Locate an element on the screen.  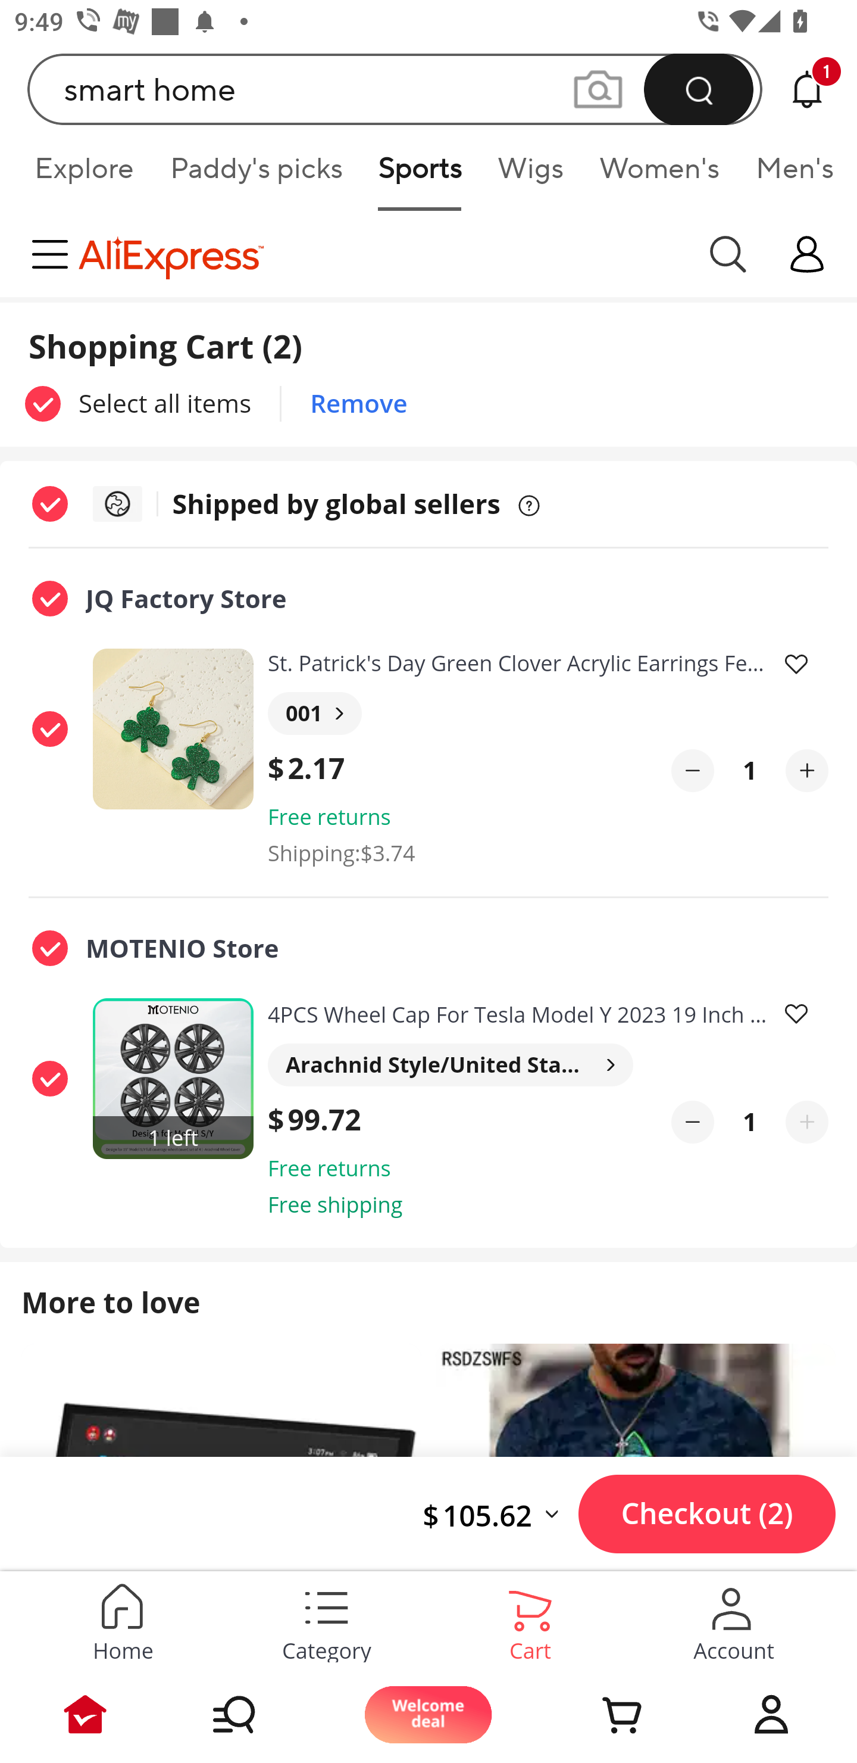
Category is located at coordinates (327, 1619).